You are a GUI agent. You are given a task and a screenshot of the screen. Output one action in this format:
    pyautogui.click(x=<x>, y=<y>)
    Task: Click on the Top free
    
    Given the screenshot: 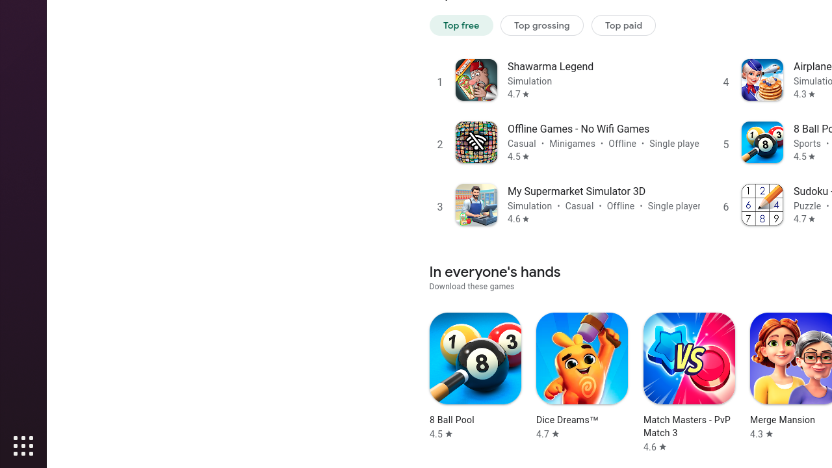 What is the action you would take?
    pyautogui.click(x=461, y=25)
    